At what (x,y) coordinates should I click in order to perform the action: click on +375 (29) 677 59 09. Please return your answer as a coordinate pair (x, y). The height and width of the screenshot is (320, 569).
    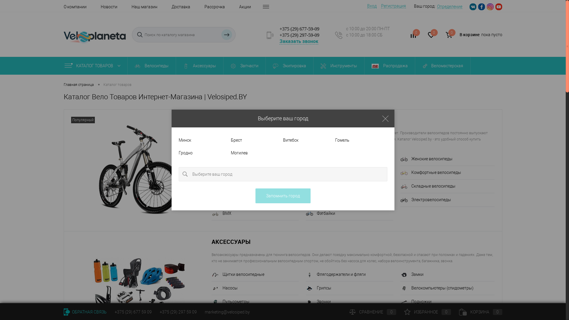
    Looking at the image, I should click on (133, 312).